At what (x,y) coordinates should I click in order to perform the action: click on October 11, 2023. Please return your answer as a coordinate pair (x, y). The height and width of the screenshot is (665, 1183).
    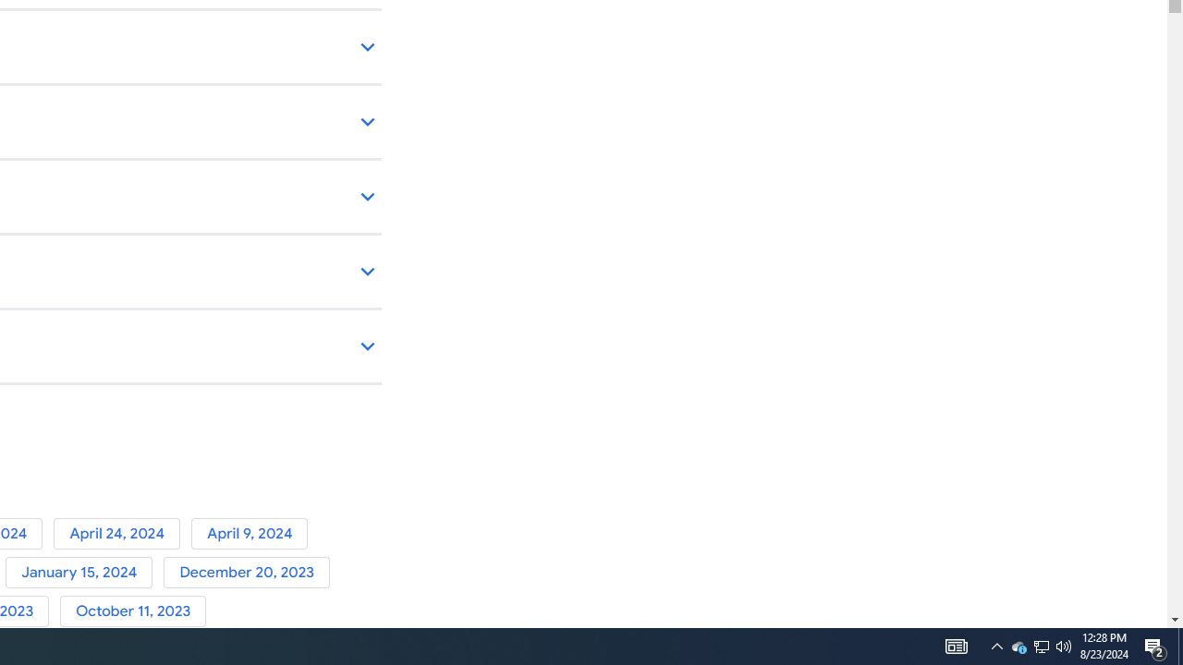
    Looking at the image, I should click on (137, 611).